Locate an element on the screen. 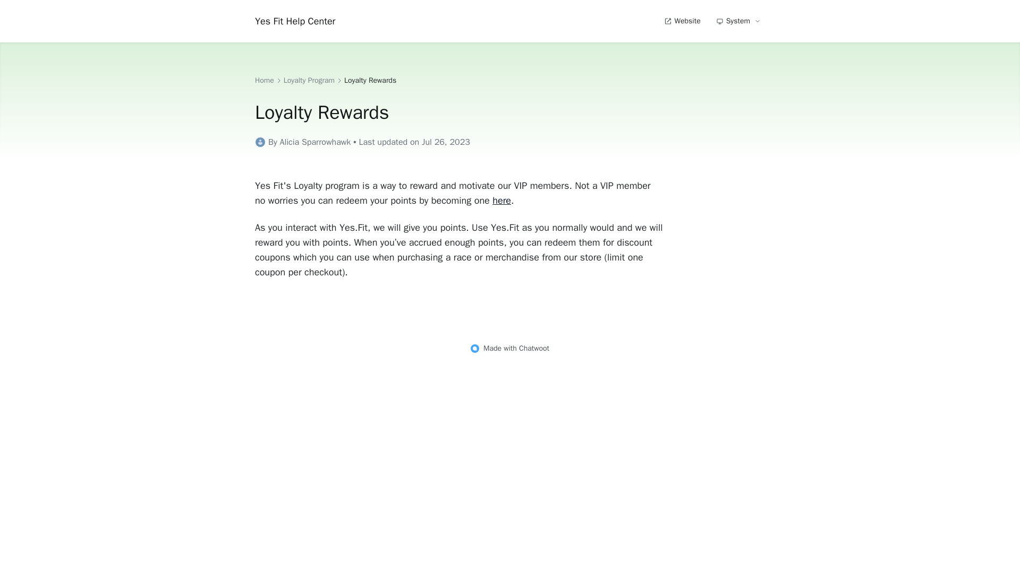  Loyalty Program is located at coordinates (309, 81).